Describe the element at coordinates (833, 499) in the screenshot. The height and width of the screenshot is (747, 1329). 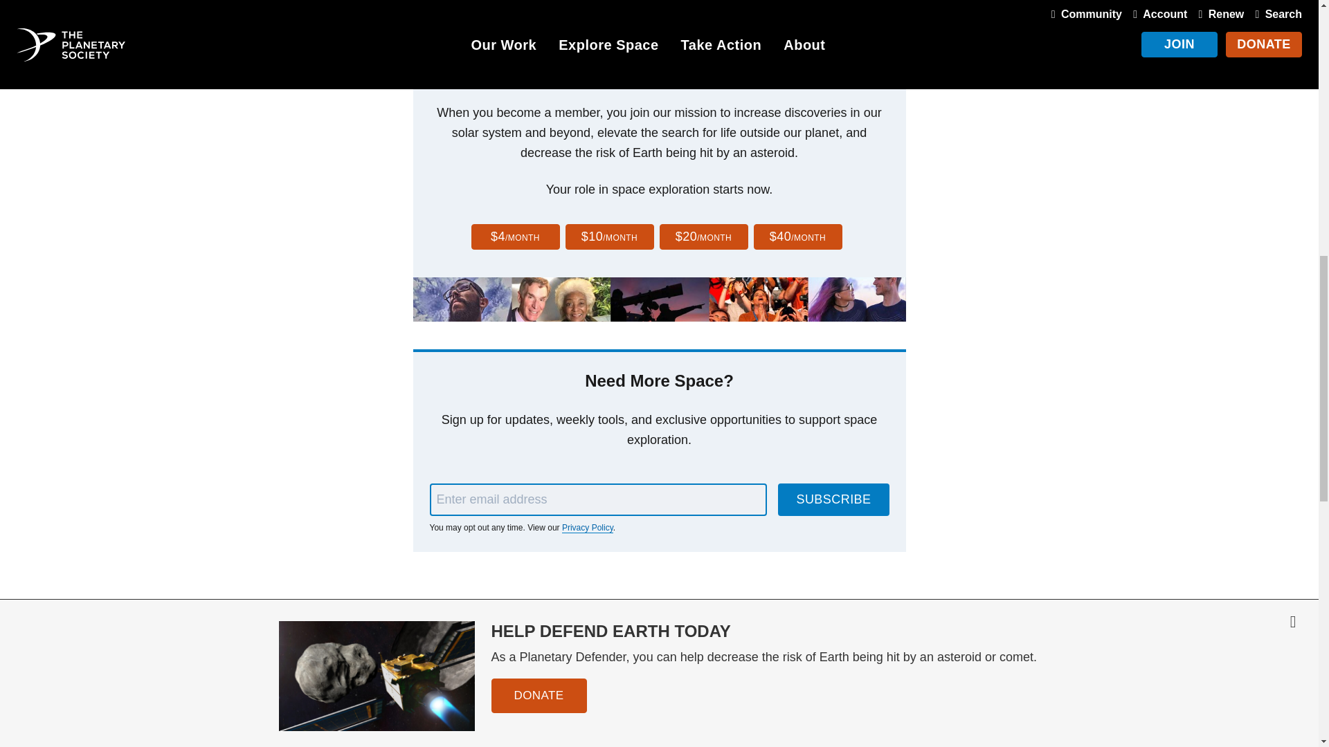
I see `Subscribe` at that location.